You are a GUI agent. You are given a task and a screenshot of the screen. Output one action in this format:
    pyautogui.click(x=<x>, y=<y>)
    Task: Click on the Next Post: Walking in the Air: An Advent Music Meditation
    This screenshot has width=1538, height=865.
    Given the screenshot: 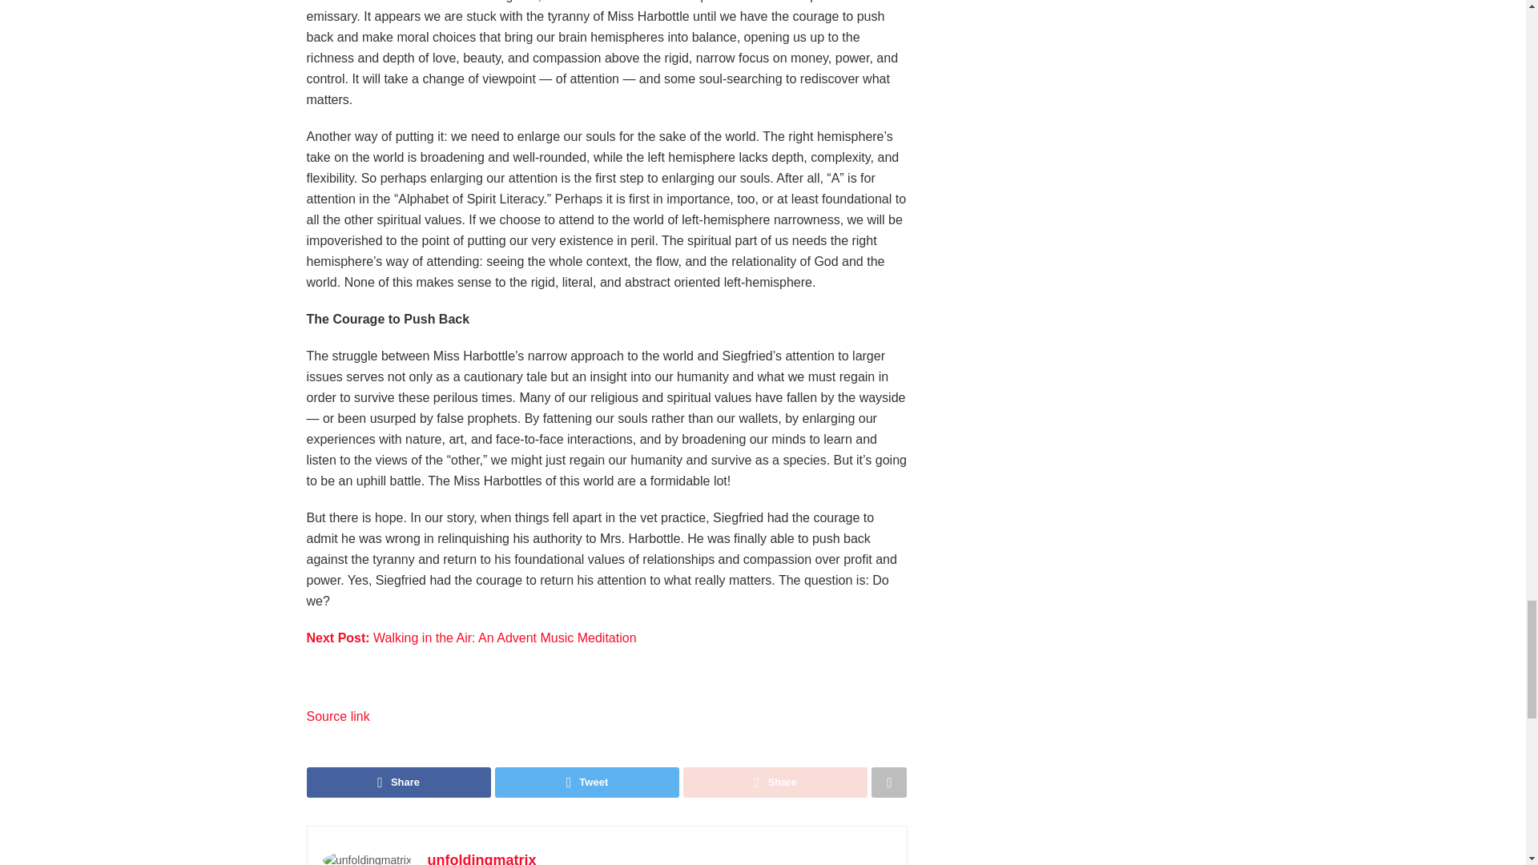 What is the action you would take?
    pyautogui.click(x=471, y=638)
    